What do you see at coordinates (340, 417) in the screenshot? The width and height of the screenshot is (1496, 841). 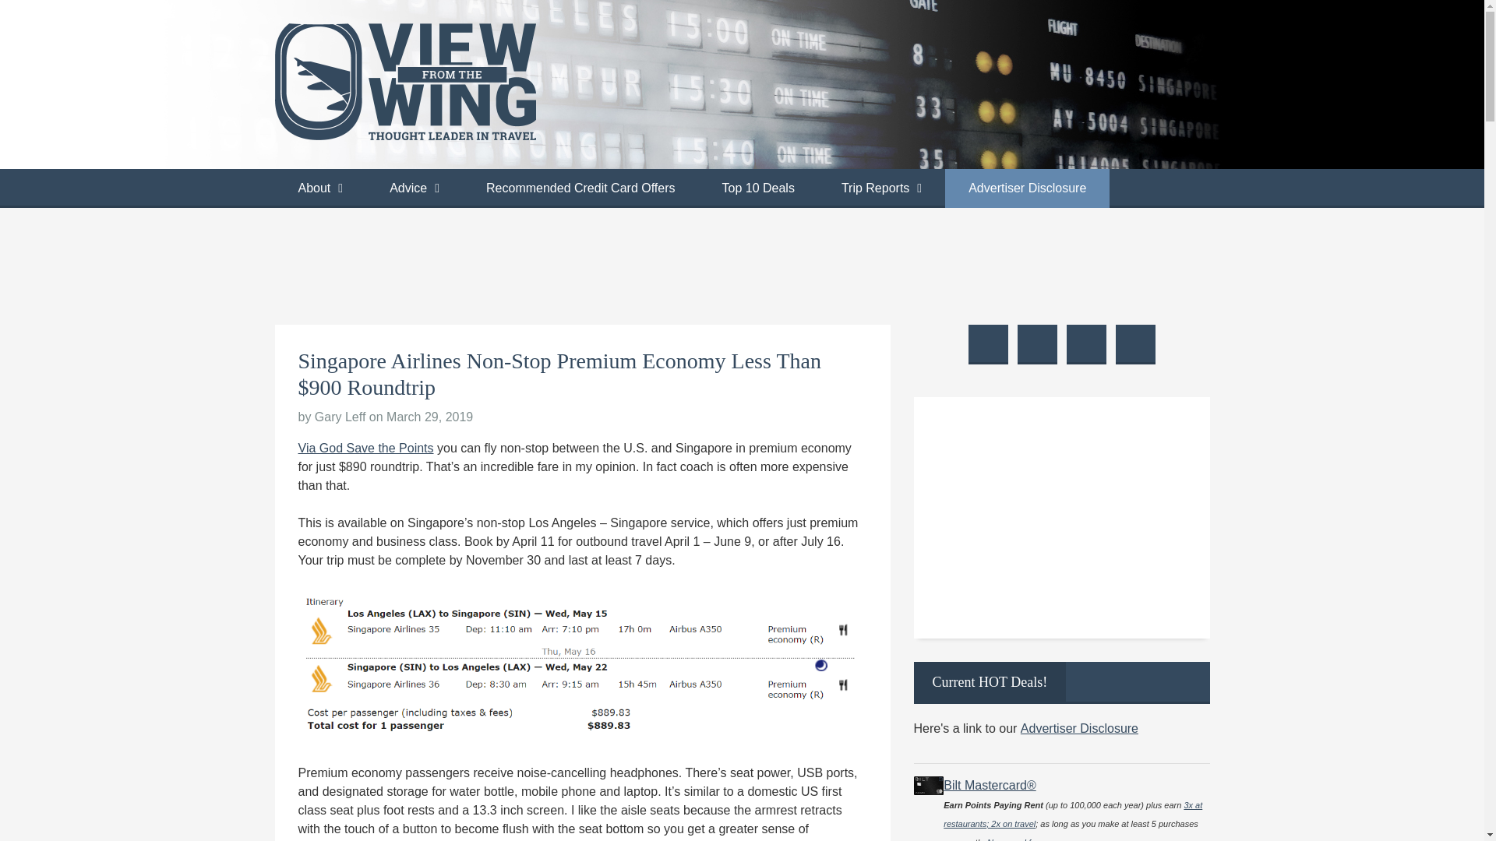 I see `Gary Leff` at bounding box center [340, 417].